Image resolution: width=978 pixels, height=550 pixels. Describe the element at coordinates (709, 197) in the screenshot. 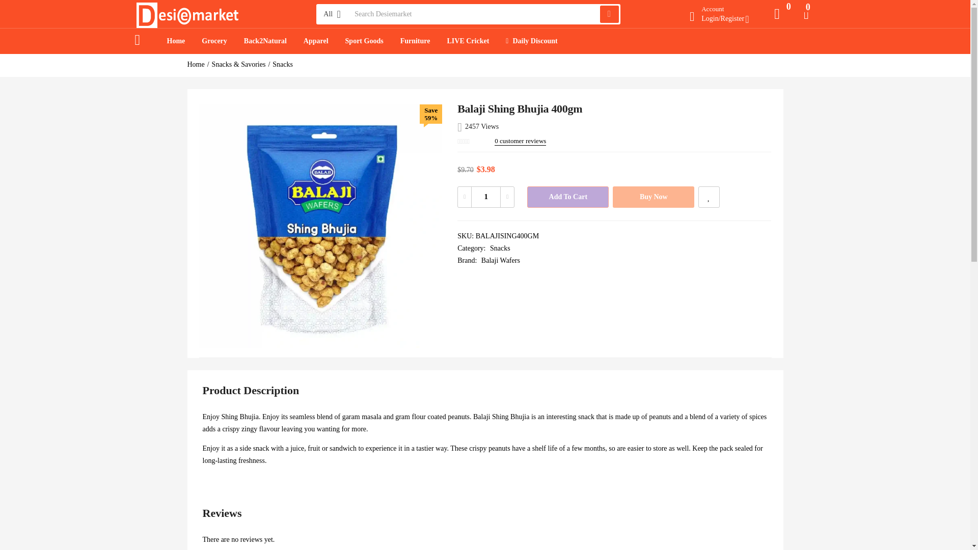

I see `Wishlist` at that location.